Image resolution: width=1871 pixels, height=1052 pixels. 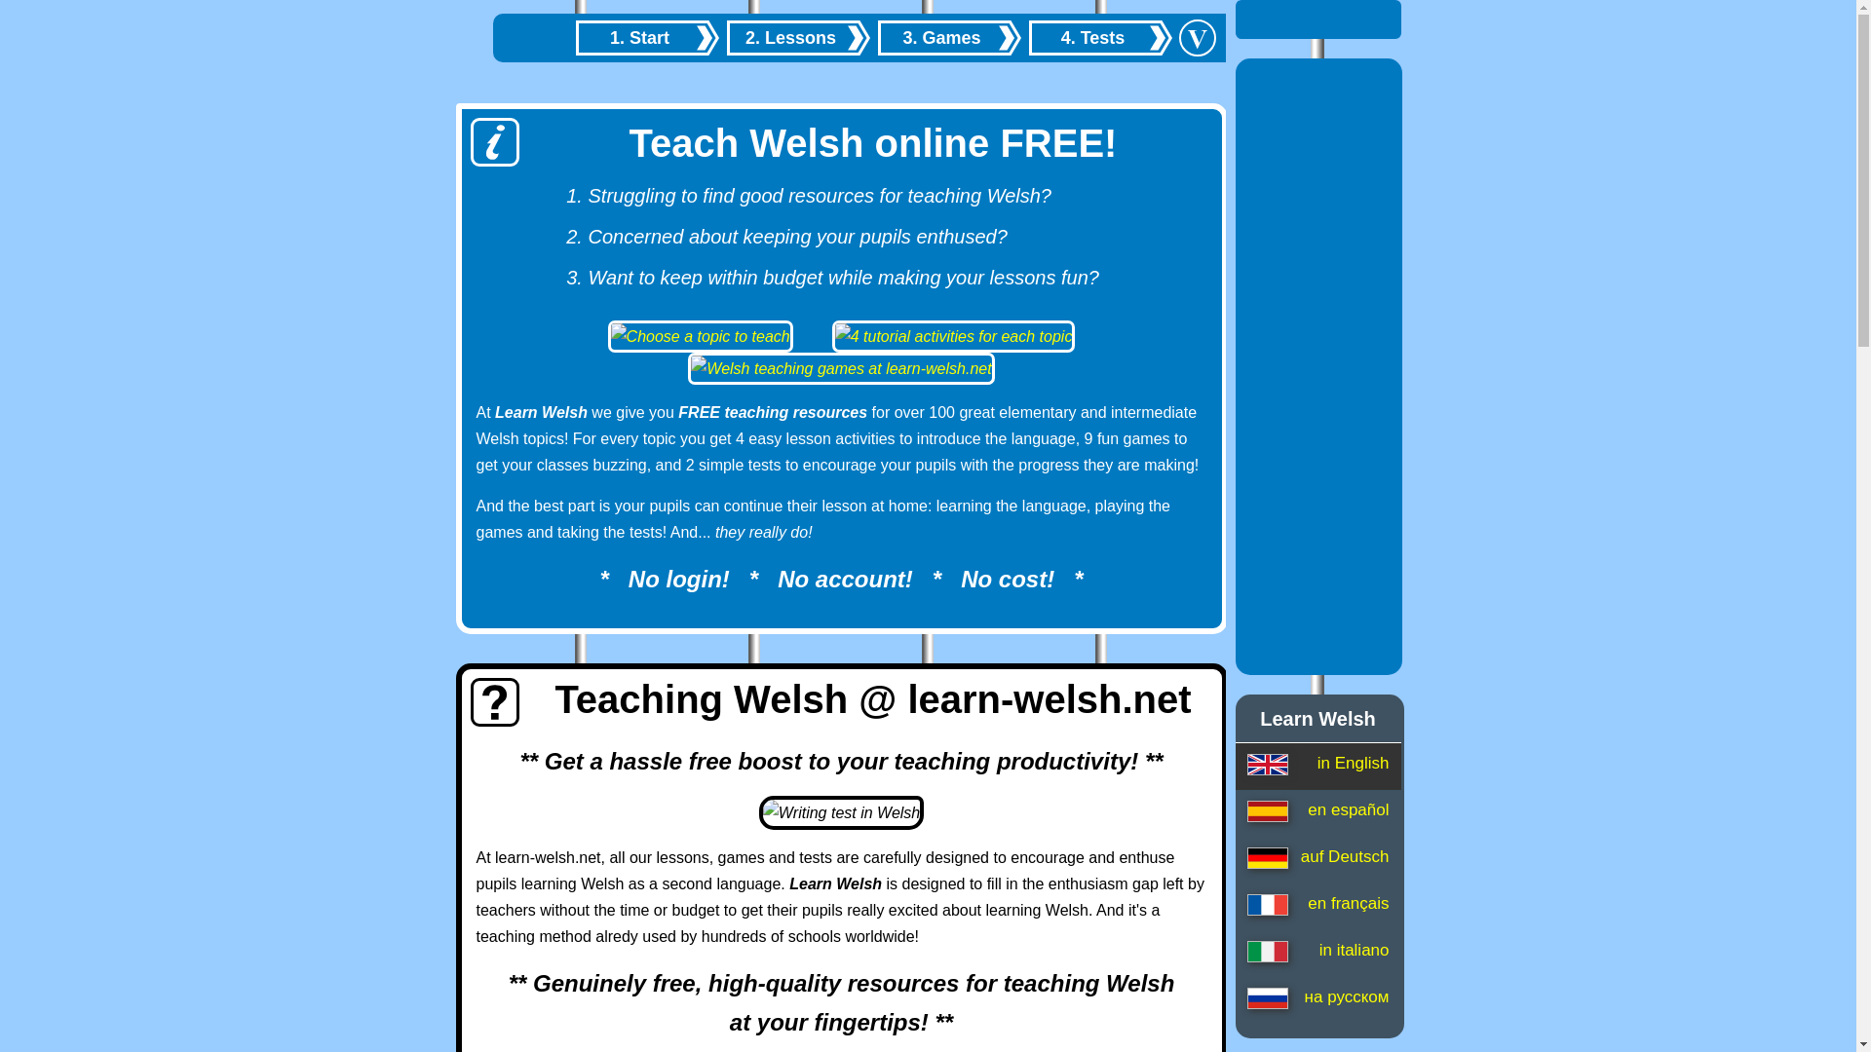 I want to click on Test how well you've learned the topic with our Welsh tests, so click(x=1101, y=37).